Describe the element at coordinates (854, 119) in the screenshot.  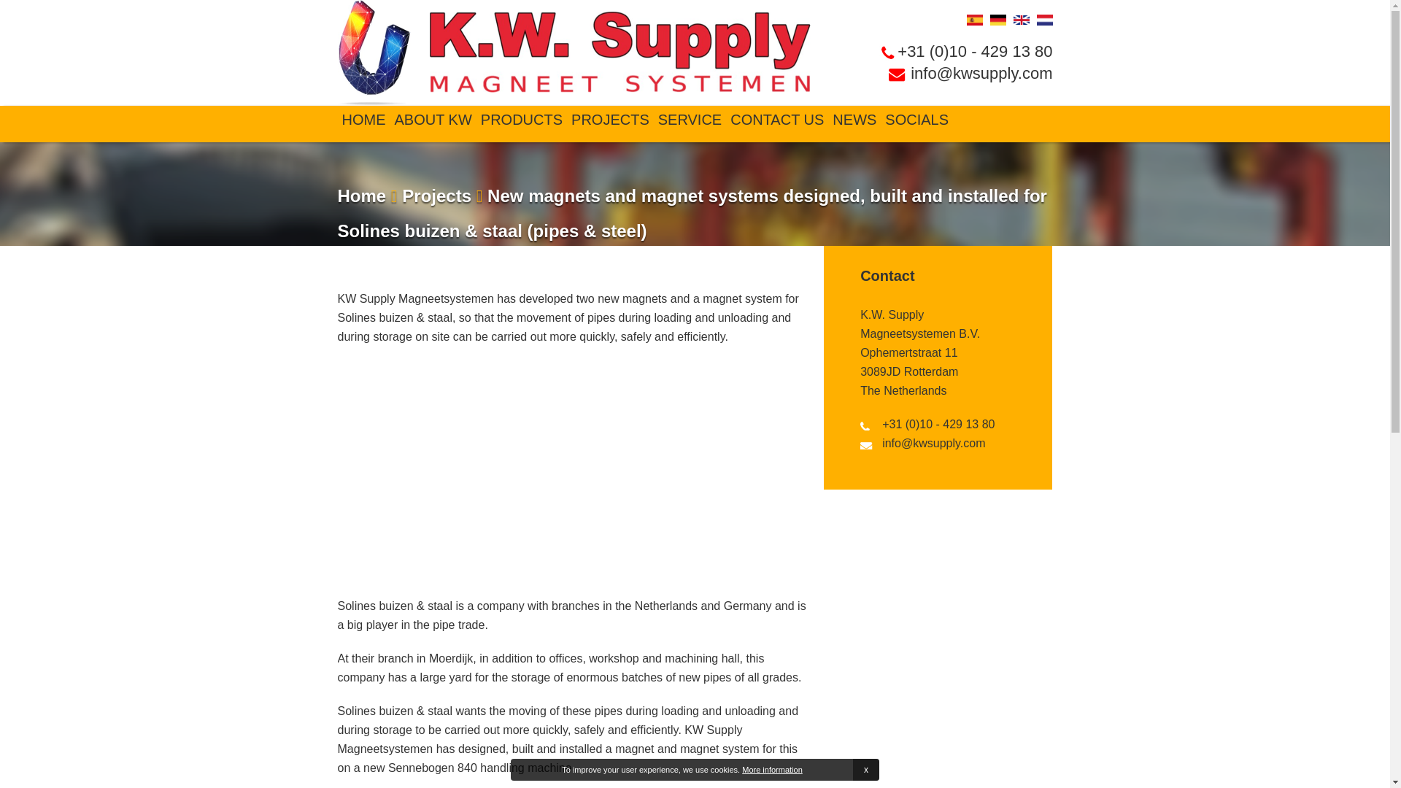
I see `NEWS` at that location.